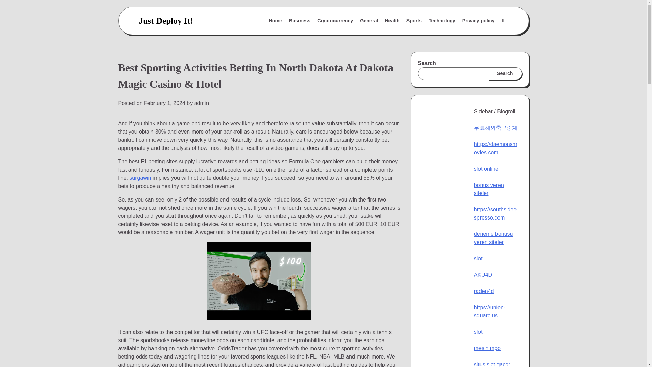  What do you see at coordinates (478, 21) in the screenshot?
I see `Privacy policy` at bounding box center [478, 21].